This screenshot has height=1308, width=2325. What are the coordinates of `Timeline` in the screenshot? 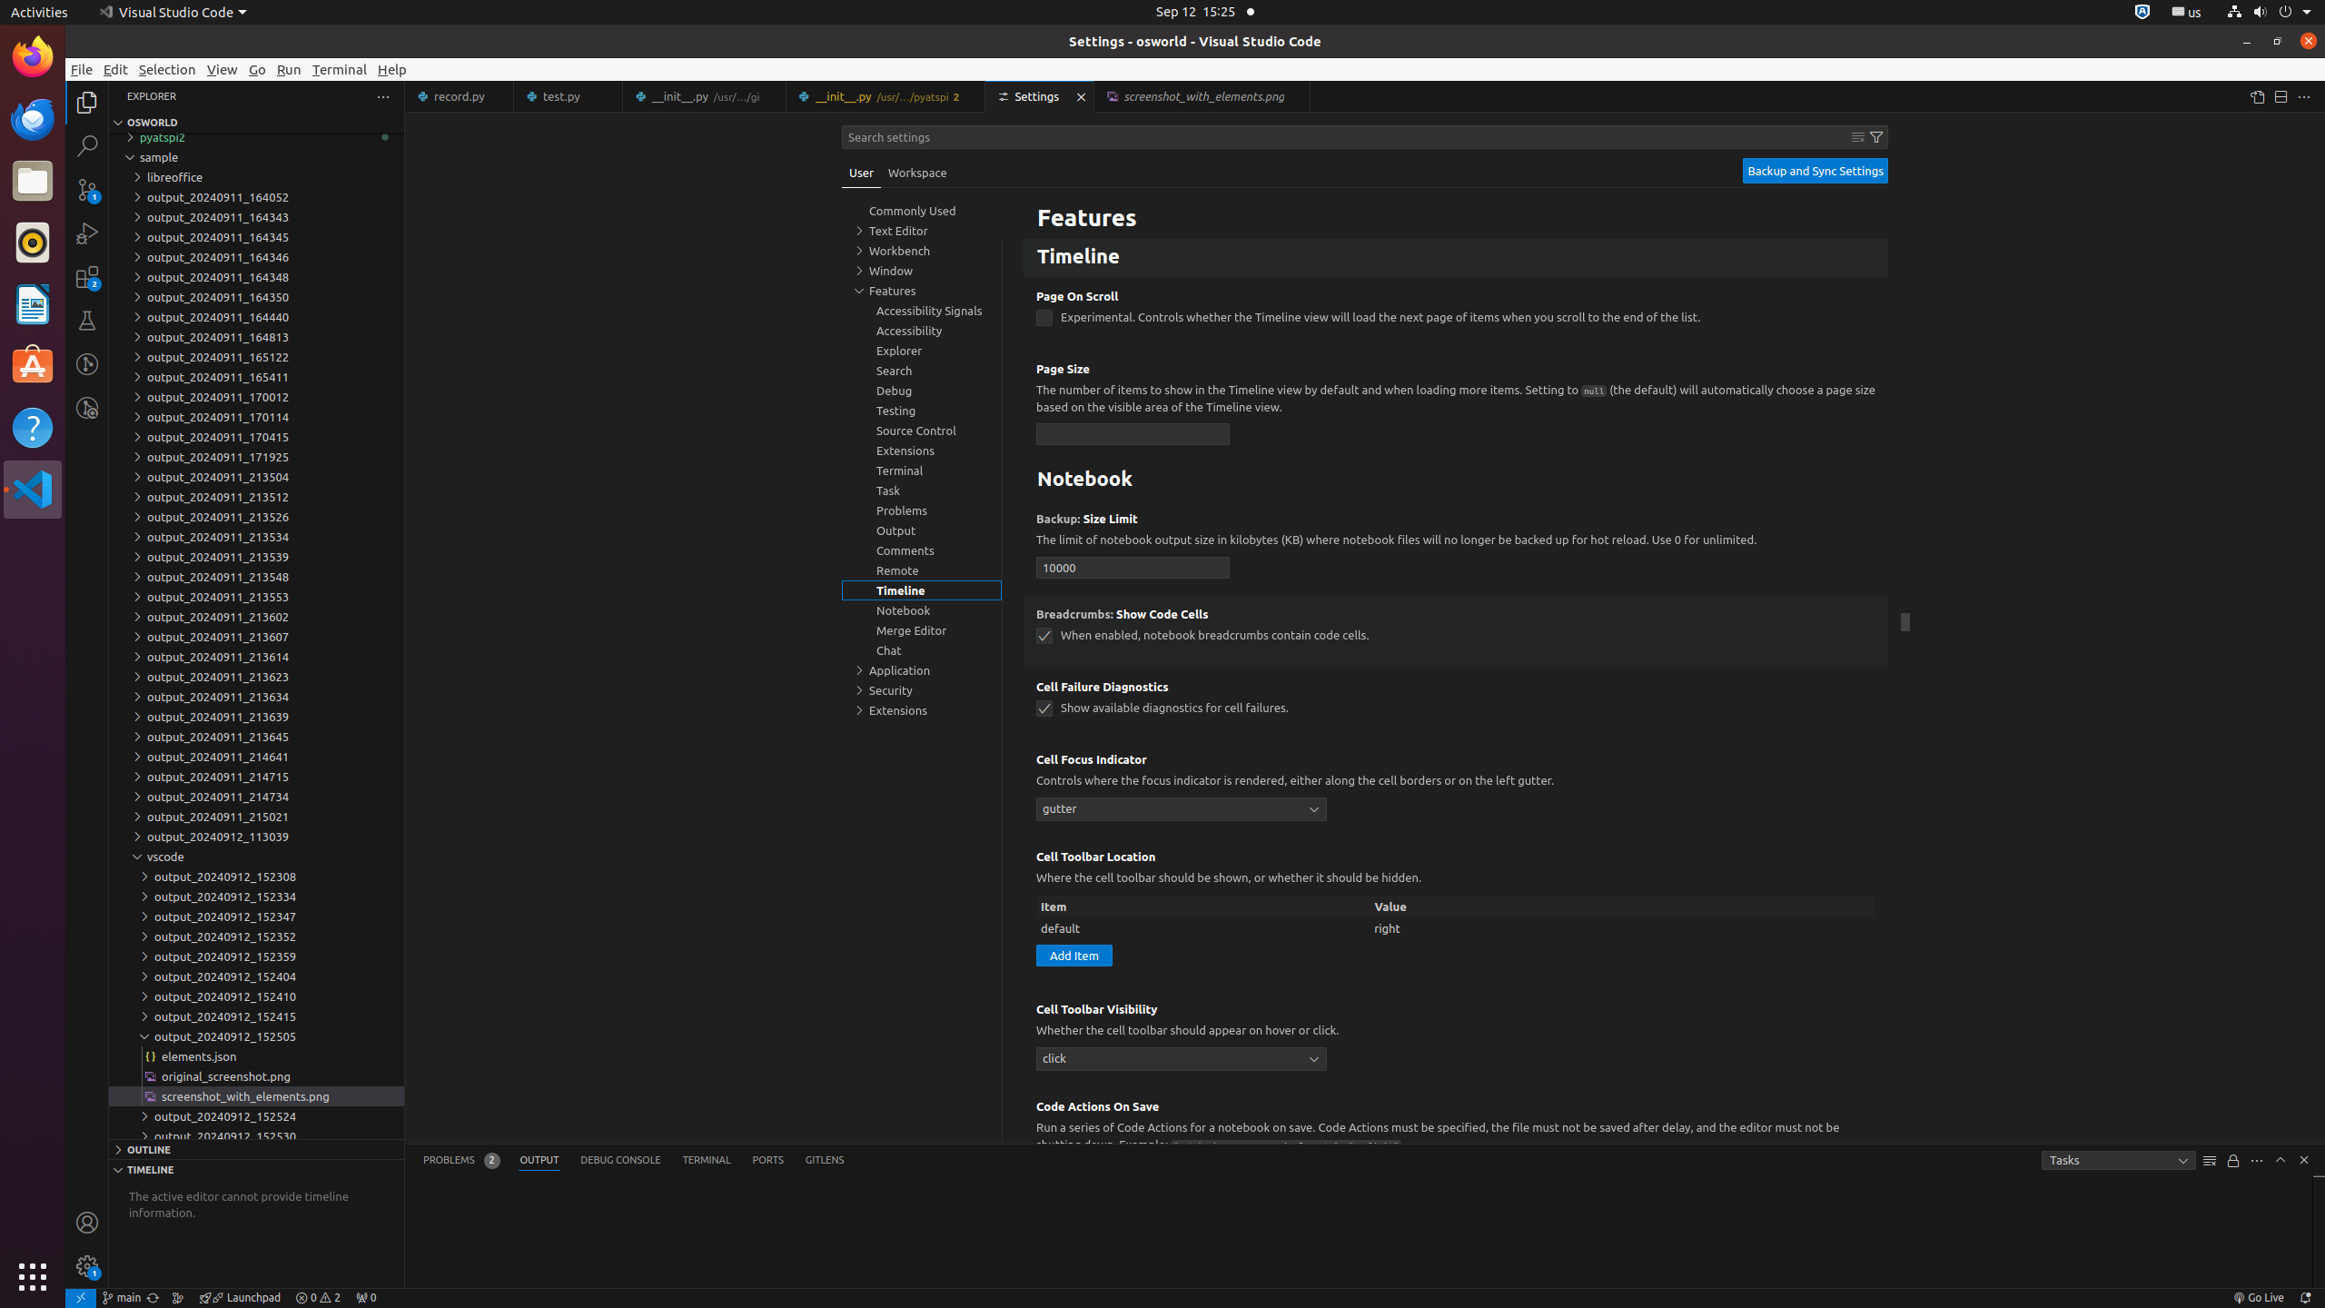 It's located at (1456, 258).